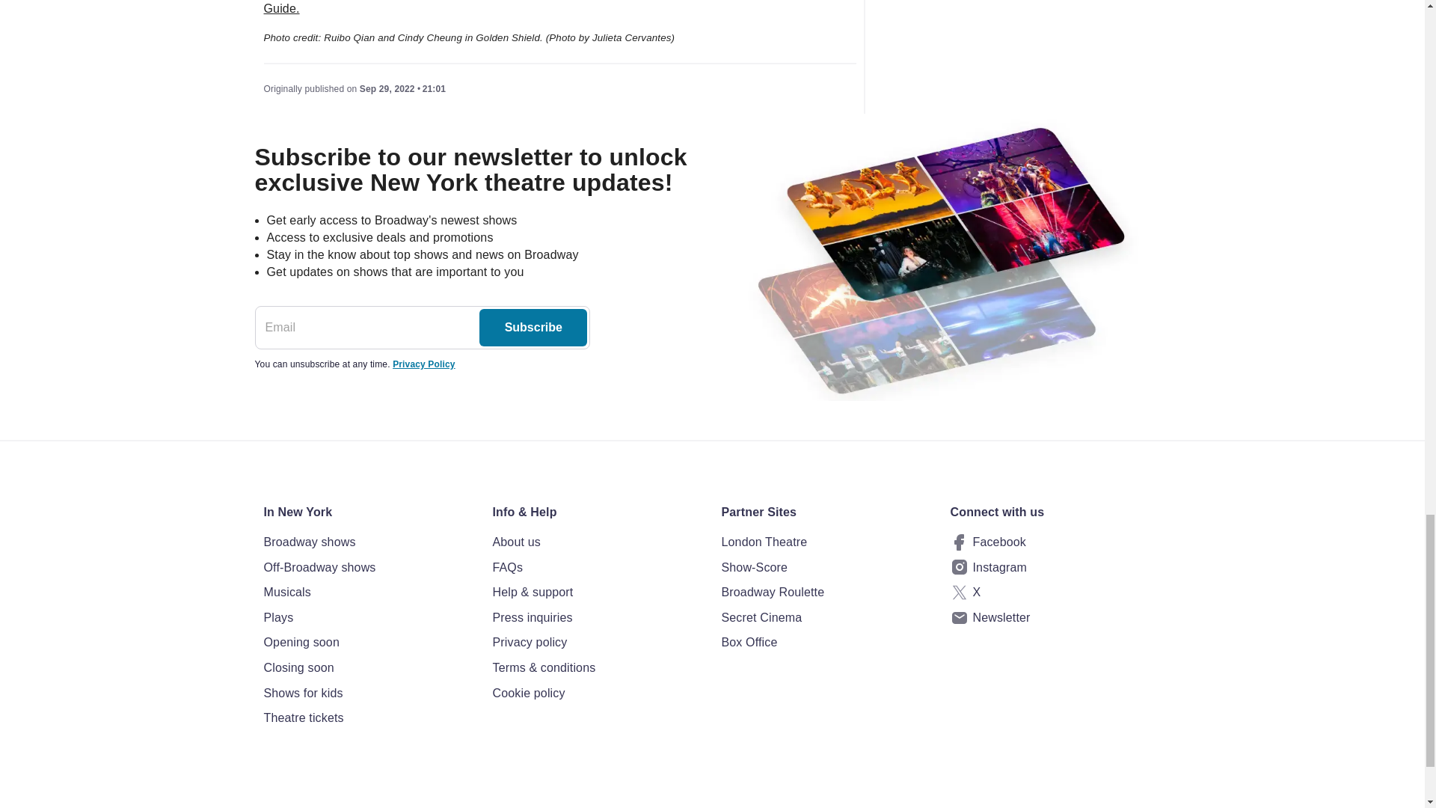 The height and width of the screenshot is (808, 1436). What do you see at coordinates (368, 568) in the screenshot?
I see `Off-Broadway shows` at bounding box center [368, 568].